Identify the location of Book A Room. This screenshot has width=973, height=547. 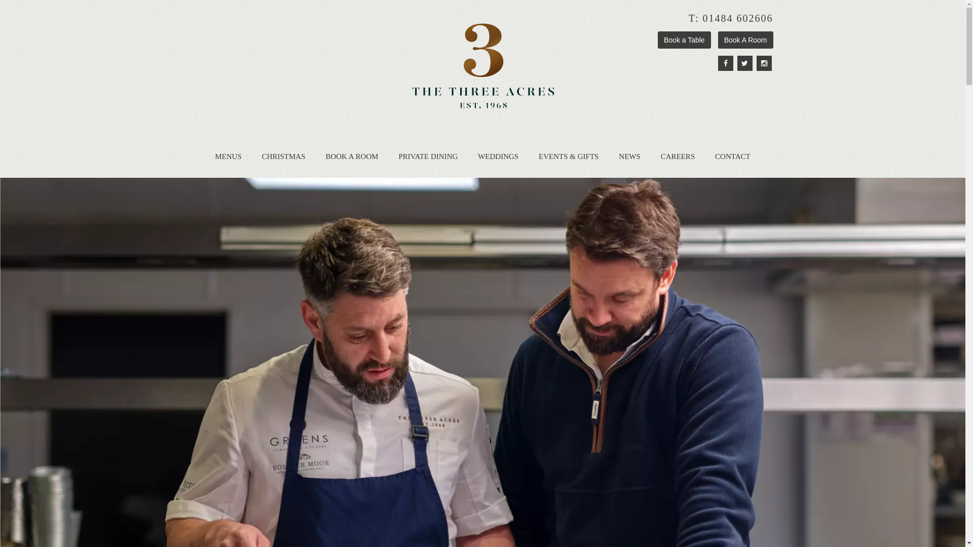
(746, 40).